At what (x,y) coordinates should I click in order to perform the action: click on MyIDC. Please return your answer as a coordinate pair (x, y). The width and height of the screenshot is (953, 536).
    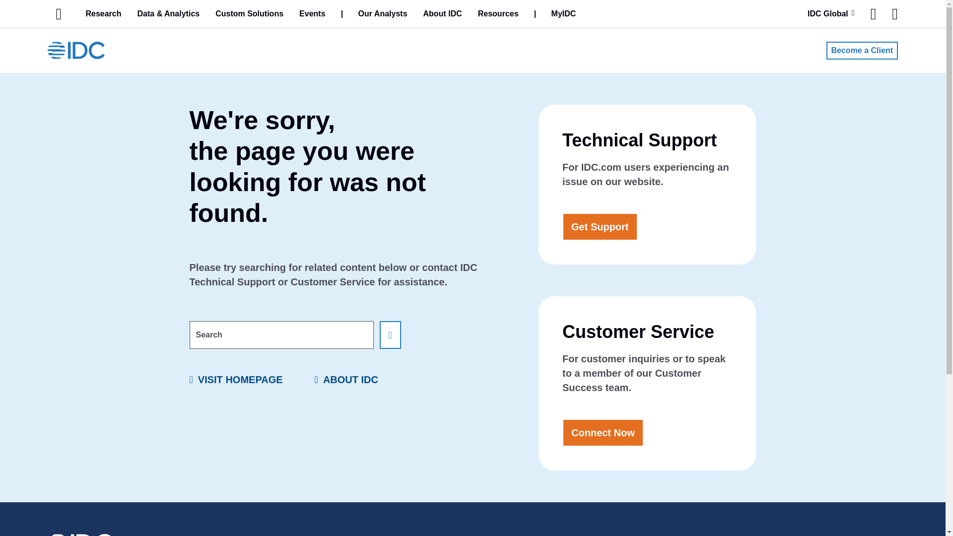
    Looking at the image, I should click on (563, 14).